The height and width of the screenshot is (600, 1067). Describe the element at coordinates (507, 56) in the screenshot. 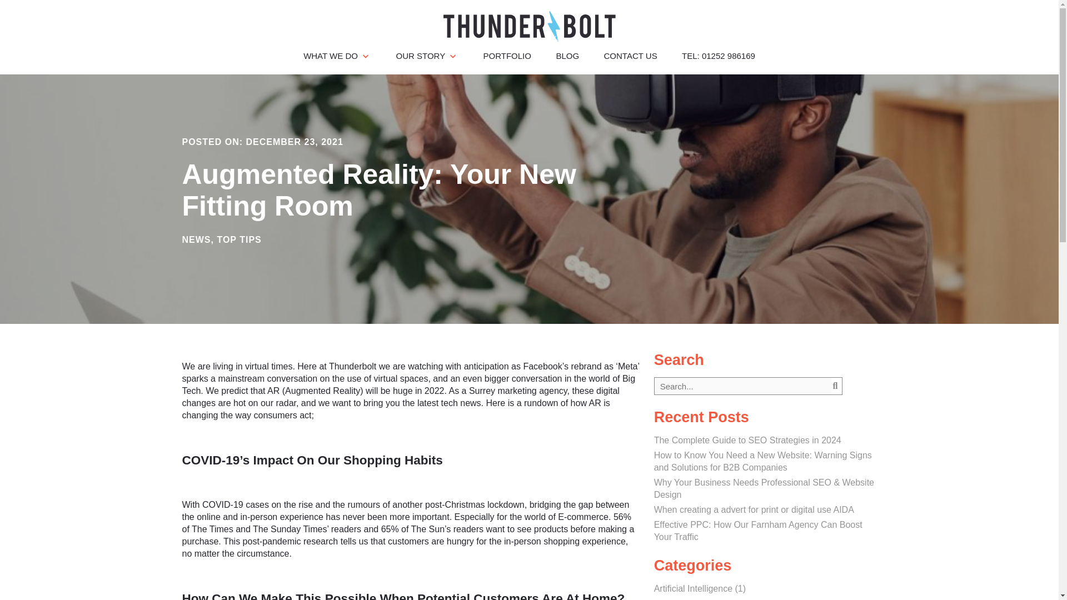

I see `PORTFOLIO` at that location.